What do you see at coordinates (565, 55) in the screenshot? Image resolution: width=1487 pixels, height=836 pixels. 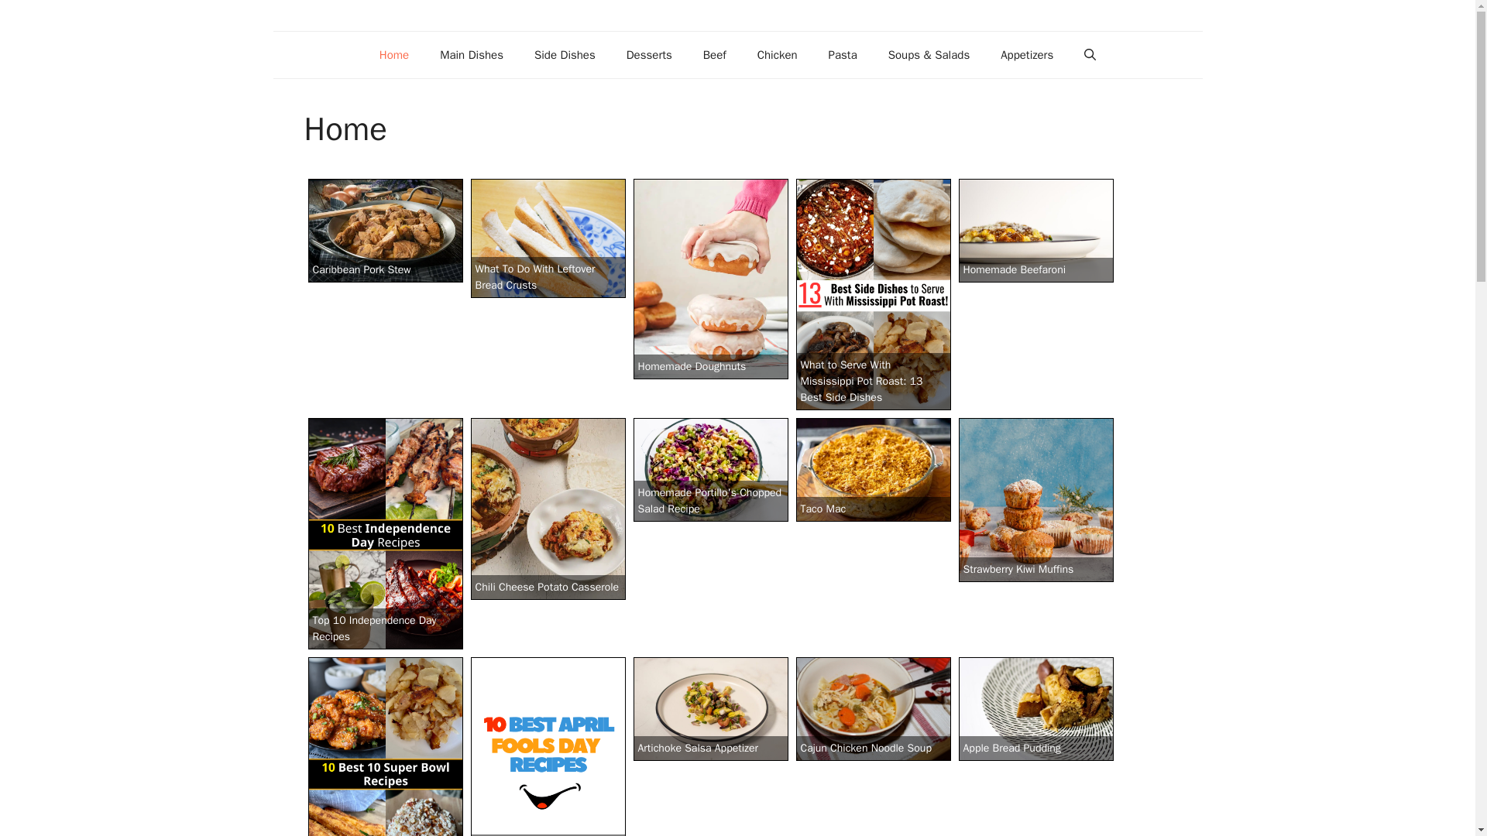 I see `Side Dishes` at bounding box center [565, 55].